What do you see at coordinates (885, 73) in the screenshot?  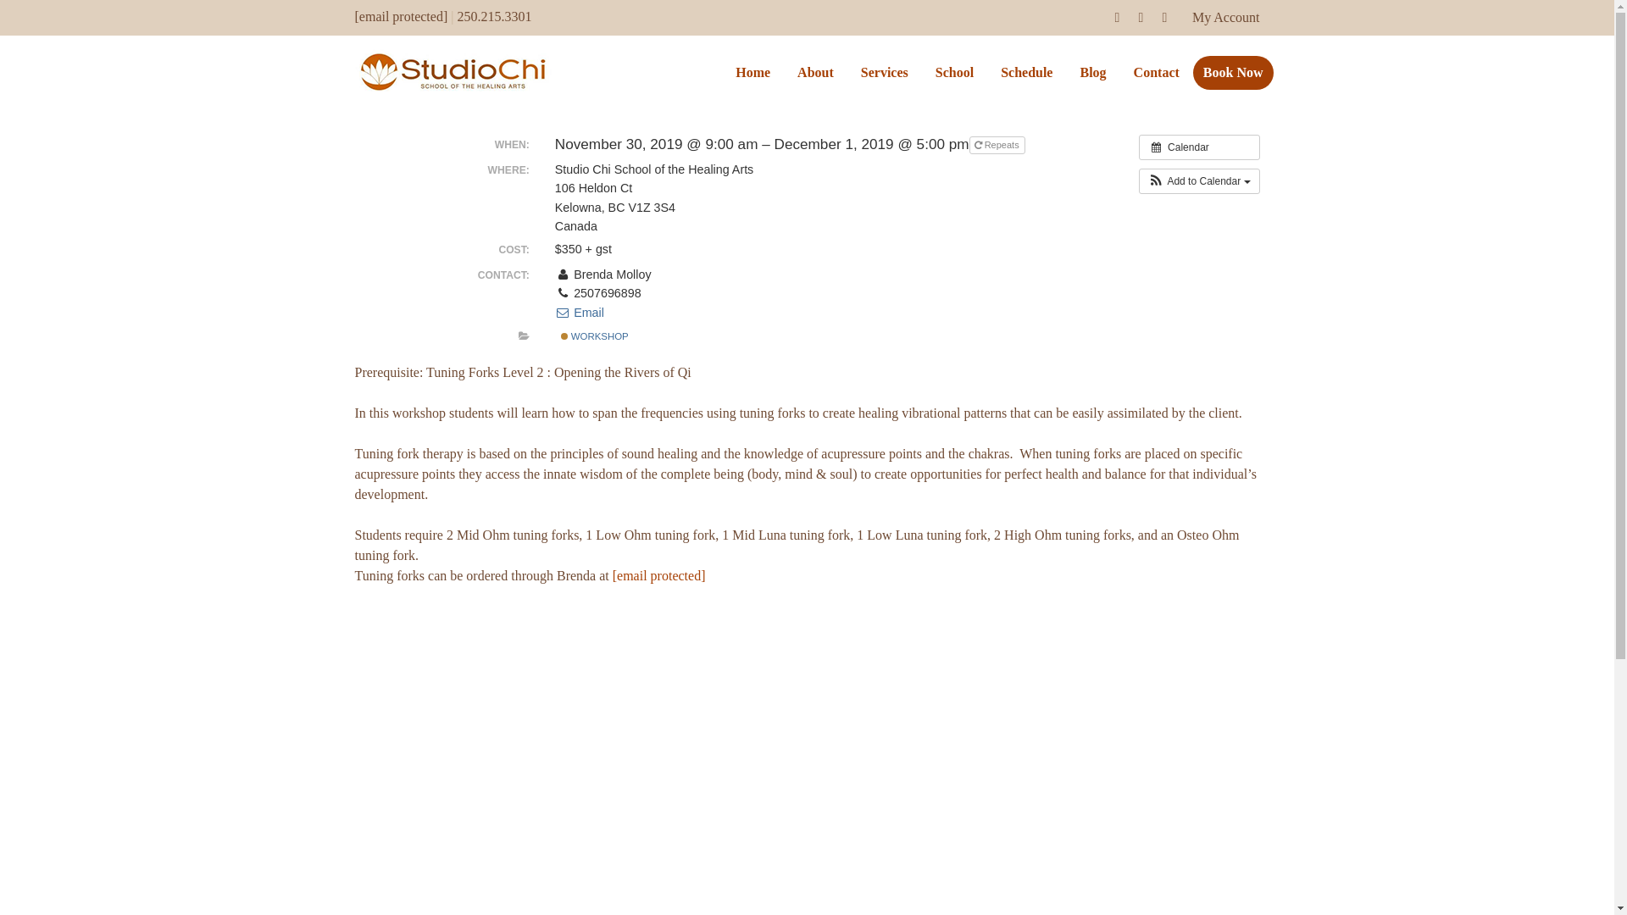 I see `Services` at bounding box center [885, 73].